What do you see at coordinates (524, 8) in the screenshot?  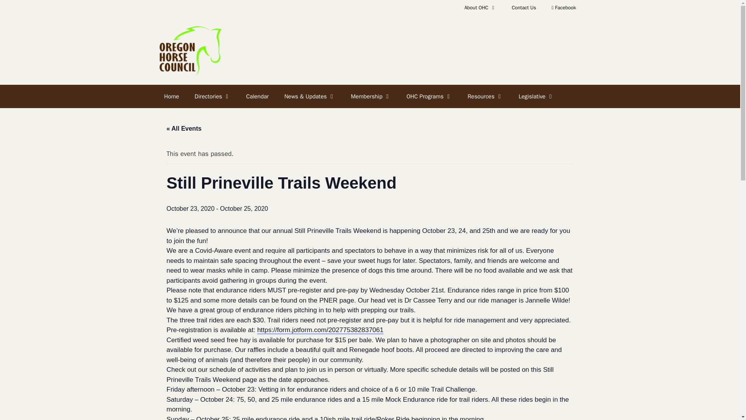 I see `Contact Us` at bounding box center [524, 8].